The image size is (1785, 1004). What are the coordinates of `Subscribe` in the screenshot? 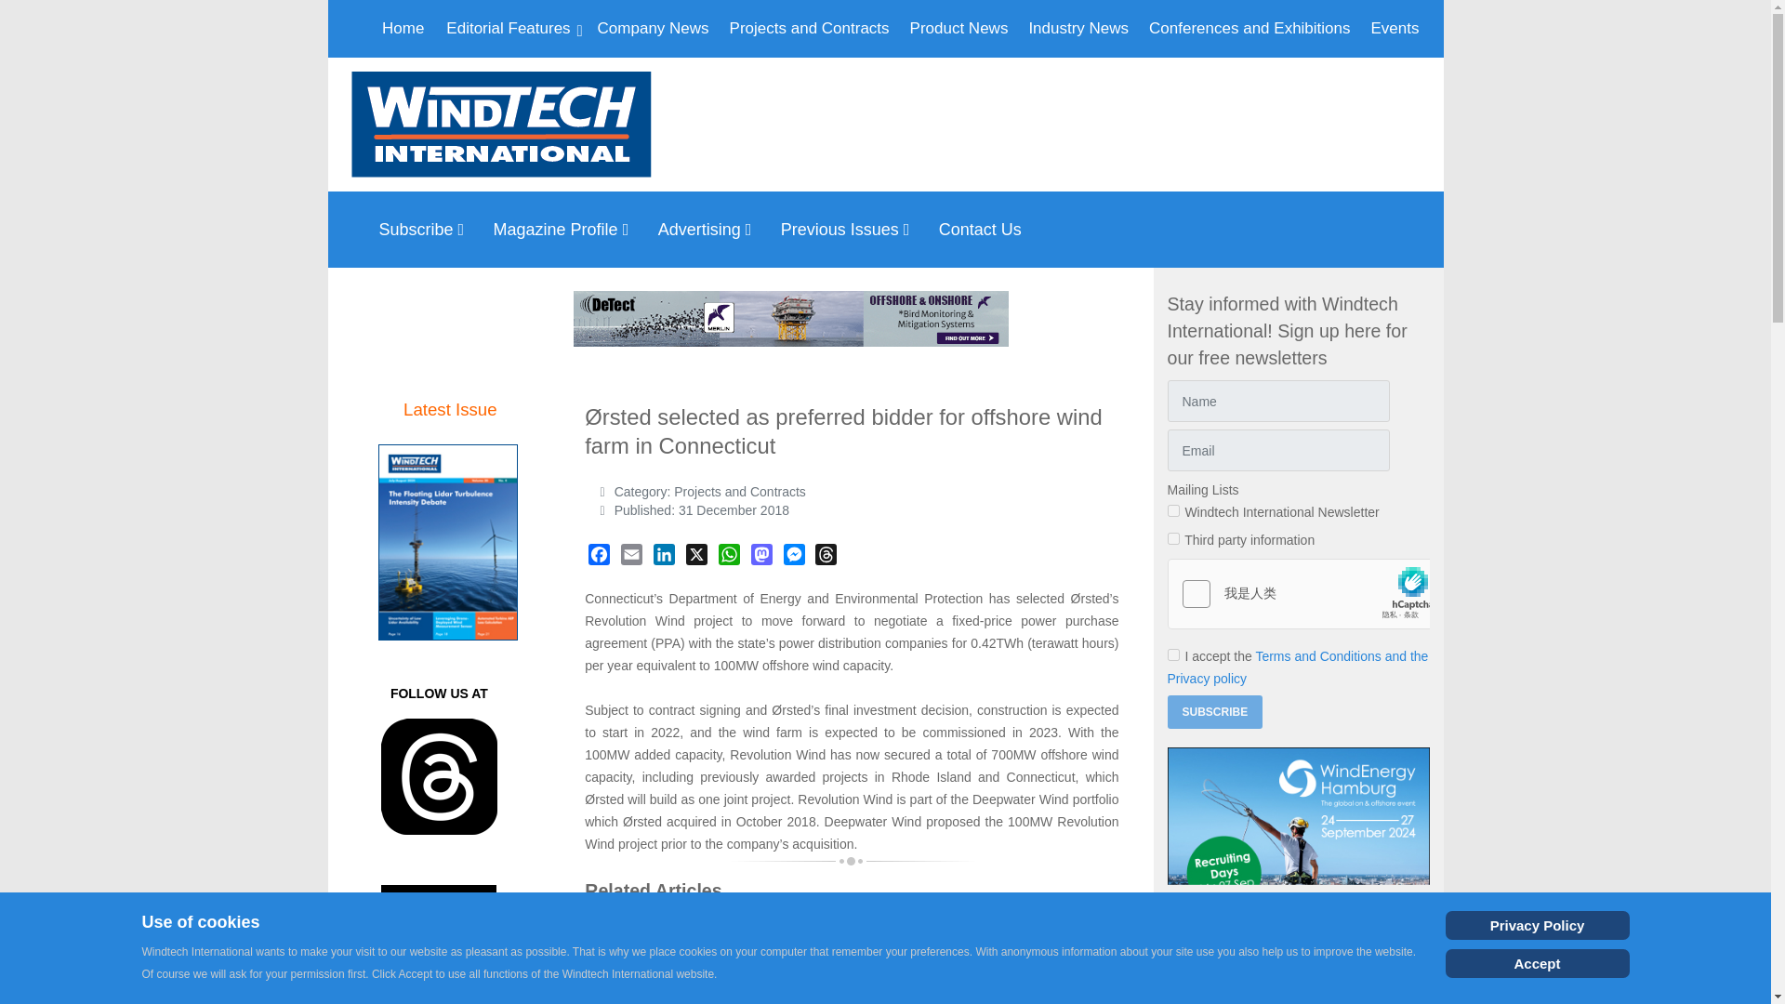 It's located at (426, 229).